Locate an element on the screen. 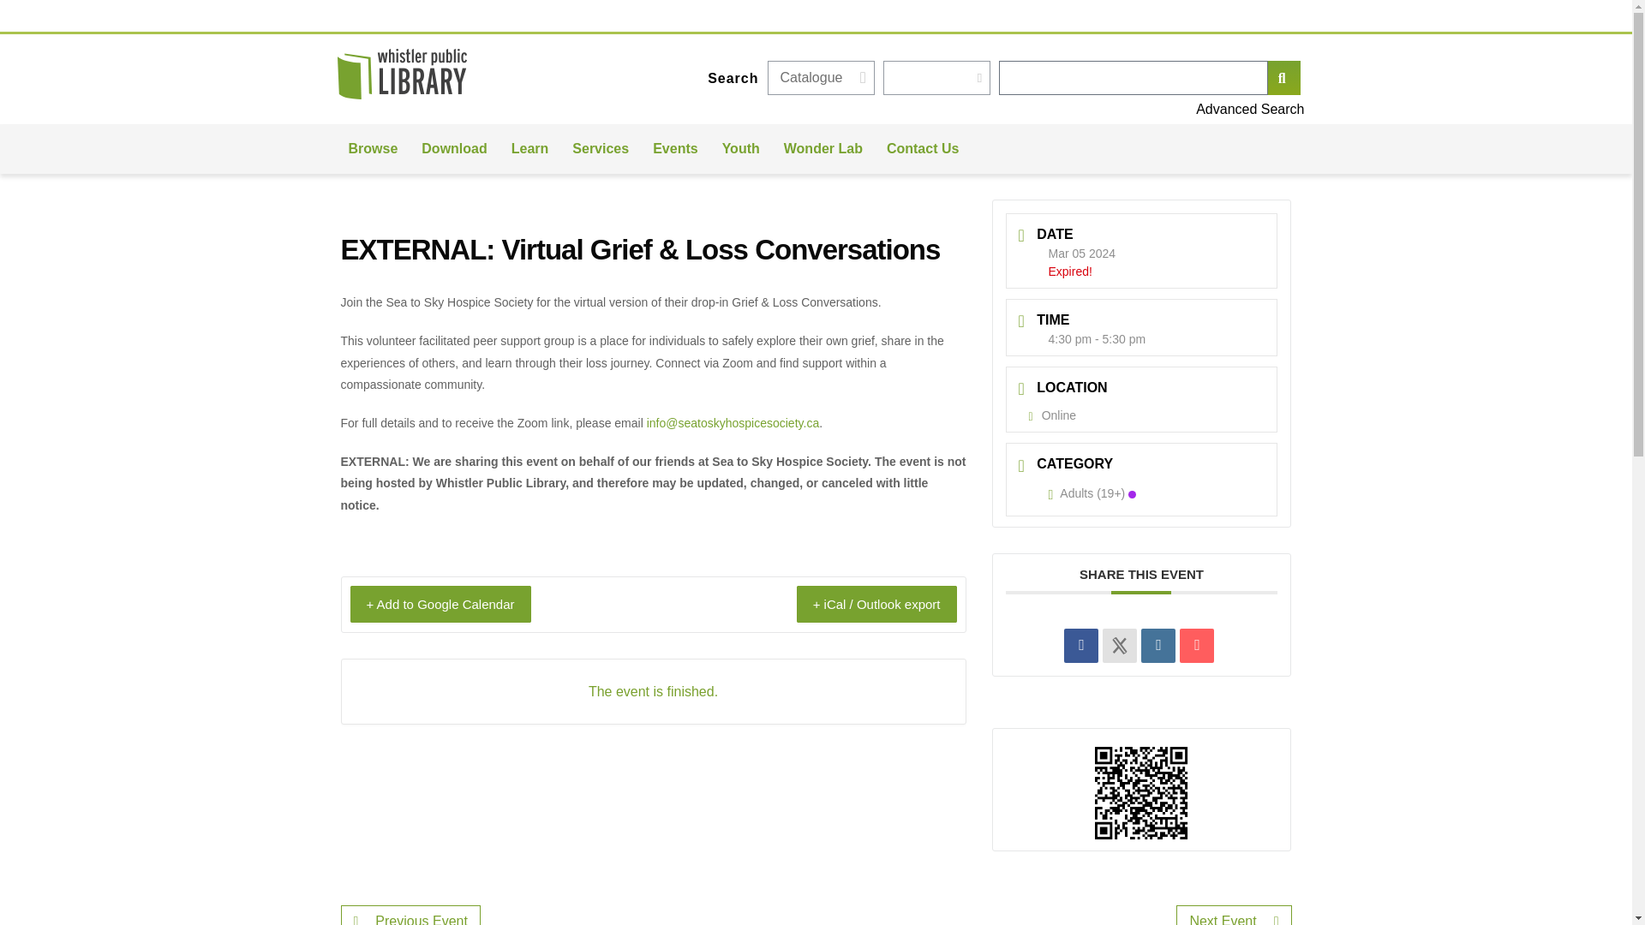 The image size is (1645, 925). Share on Facebook is located at coordinates (1081, 646).